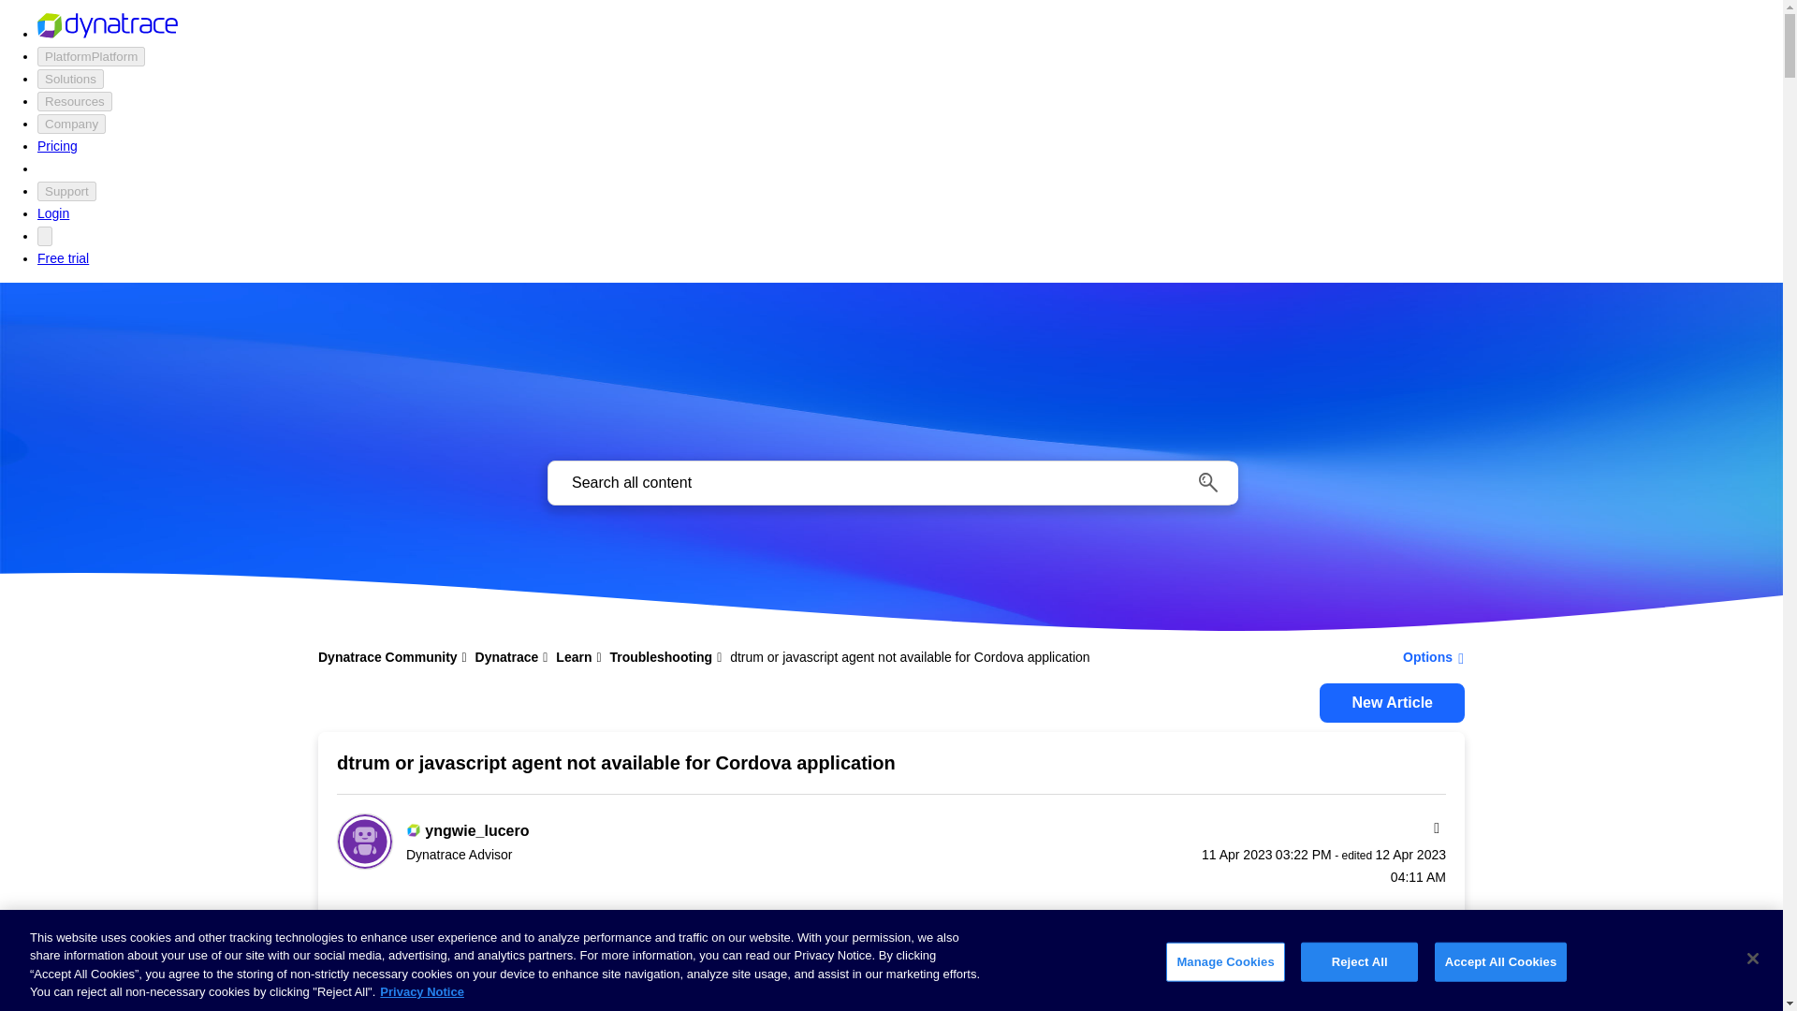 The height and width of the screenshot is (1011, 1797). What do you see at coordinates (780, 130) in the screenshot?
I see `Dynatrace tips` at bounding box center [780, 130].